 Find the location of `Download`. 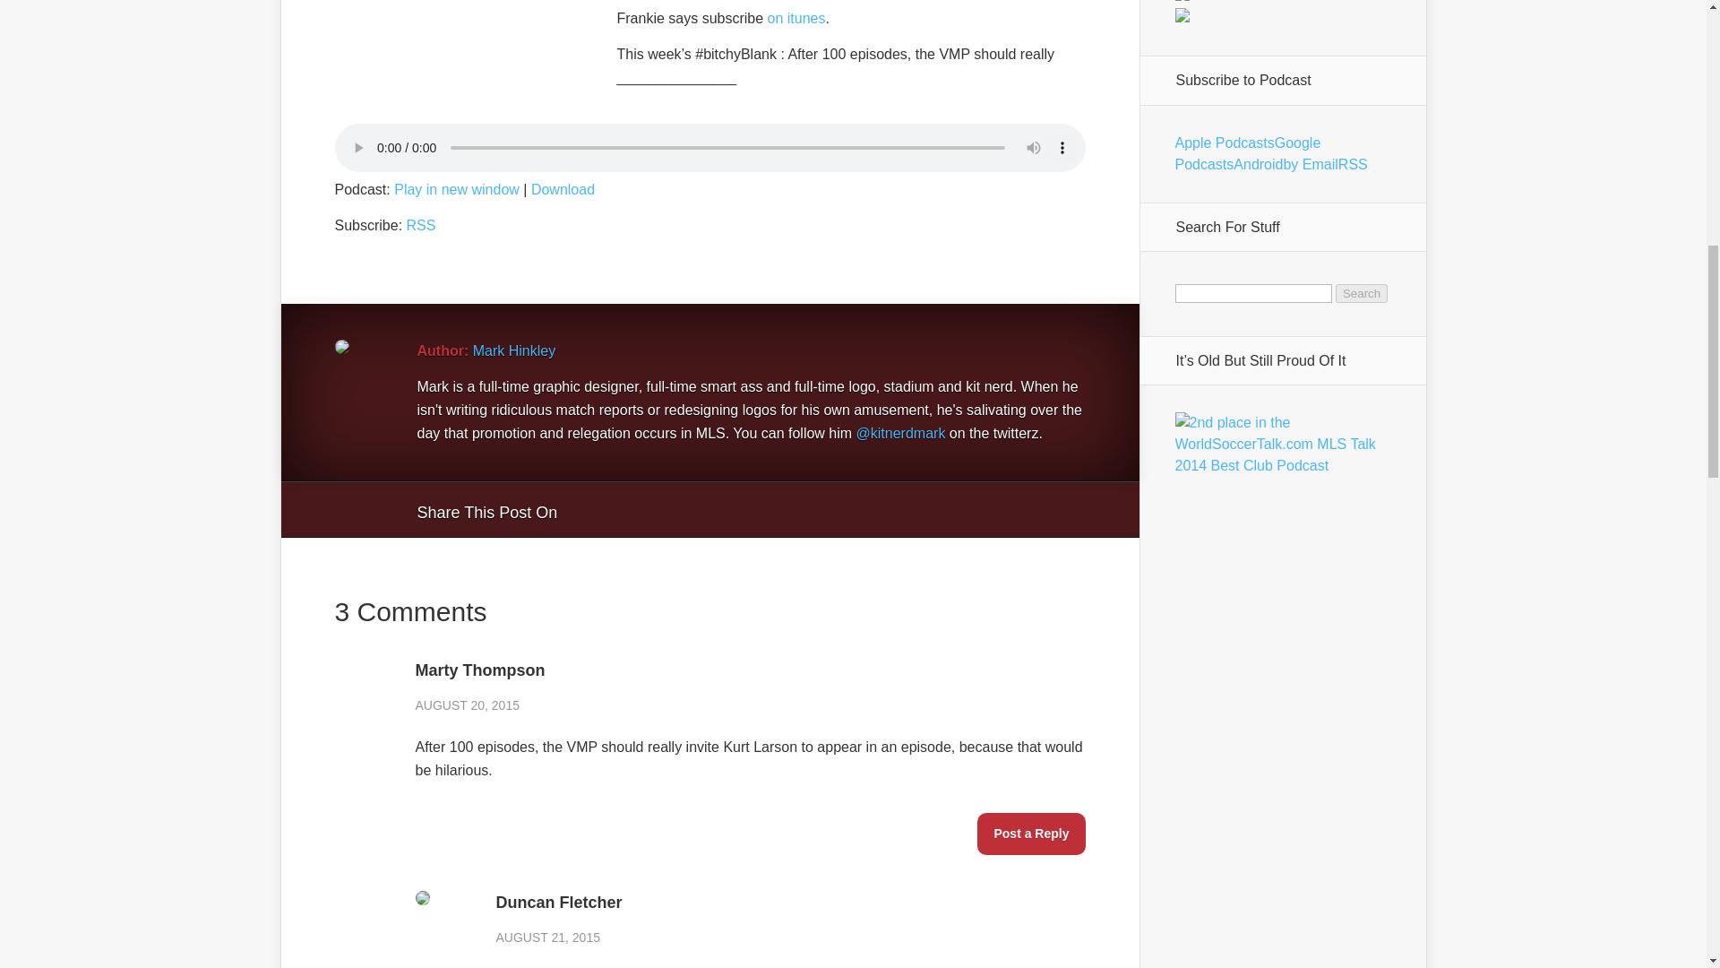

Download is located at coordinates (563, 190).